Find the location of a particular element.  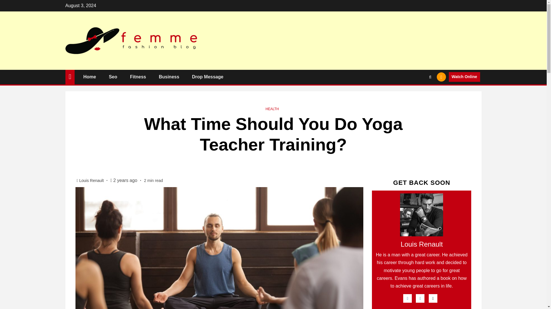

HEALTH is located at coordinates (272, 109).